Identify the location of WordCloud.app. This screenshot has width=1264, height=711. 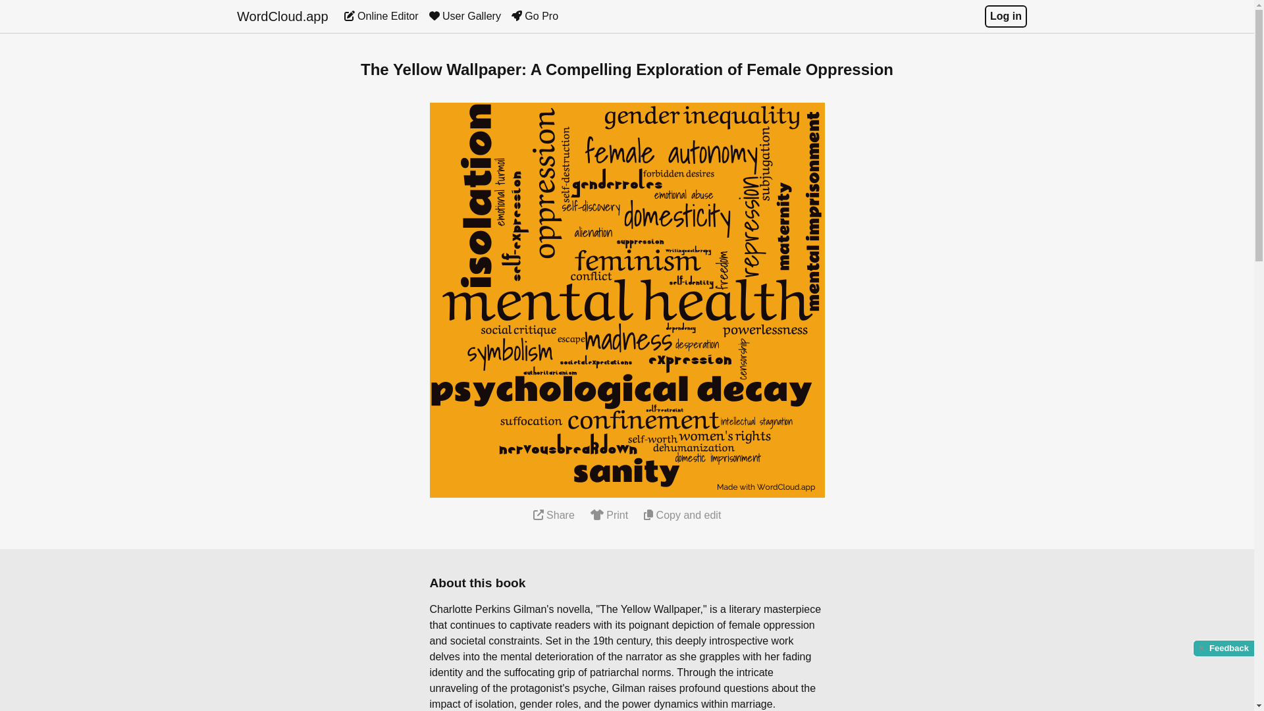
(283, 16).